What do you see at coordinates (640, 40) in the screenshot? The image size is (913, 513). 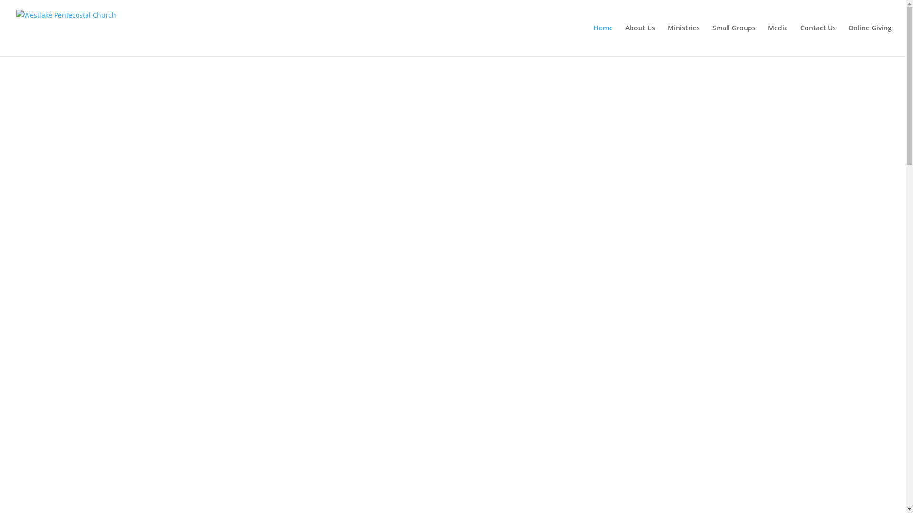 I see `About Us` at bounding box center [640, 40].